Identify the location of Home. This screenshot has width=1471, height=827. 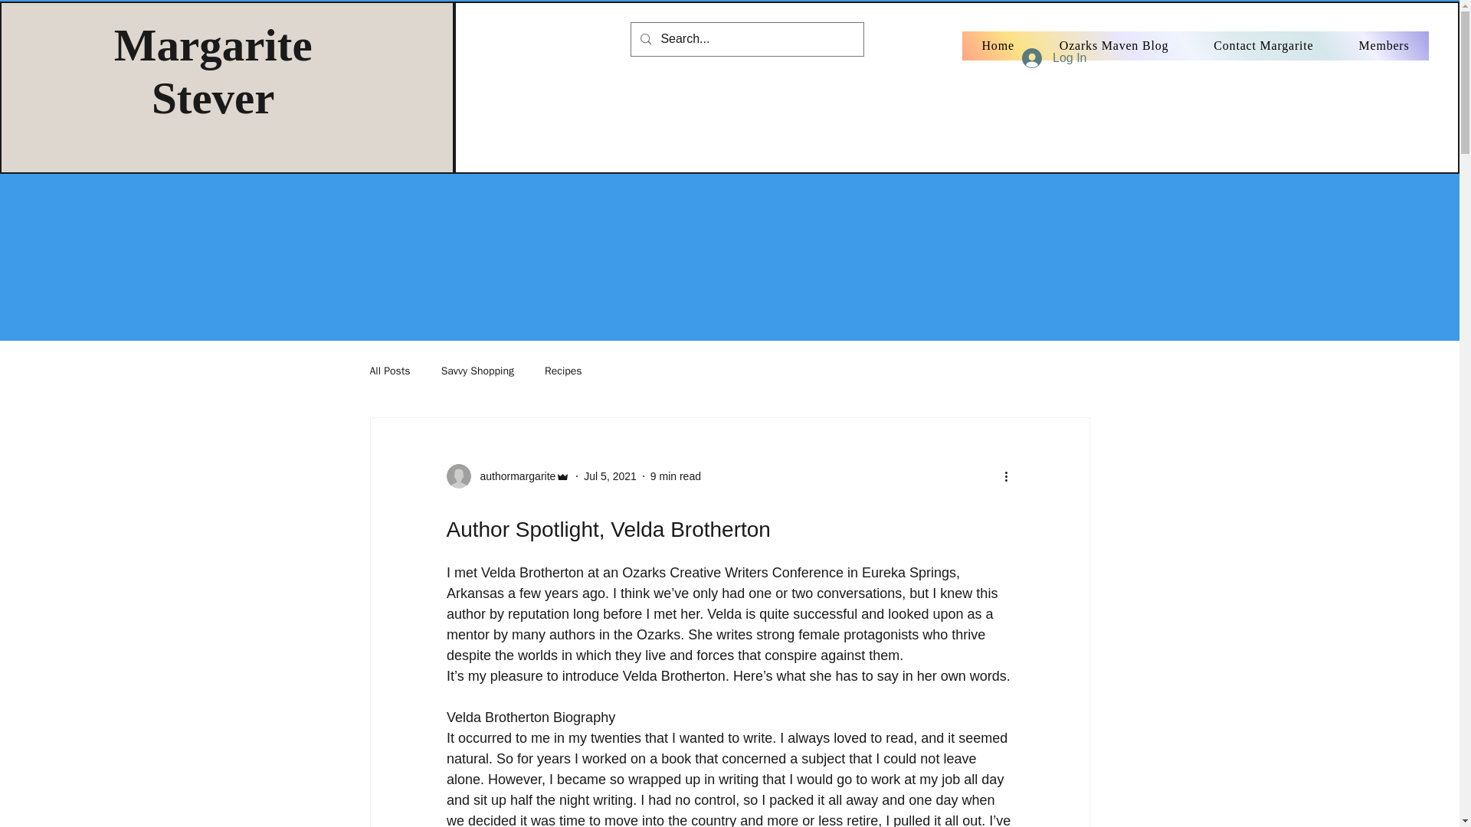
(998, 46).